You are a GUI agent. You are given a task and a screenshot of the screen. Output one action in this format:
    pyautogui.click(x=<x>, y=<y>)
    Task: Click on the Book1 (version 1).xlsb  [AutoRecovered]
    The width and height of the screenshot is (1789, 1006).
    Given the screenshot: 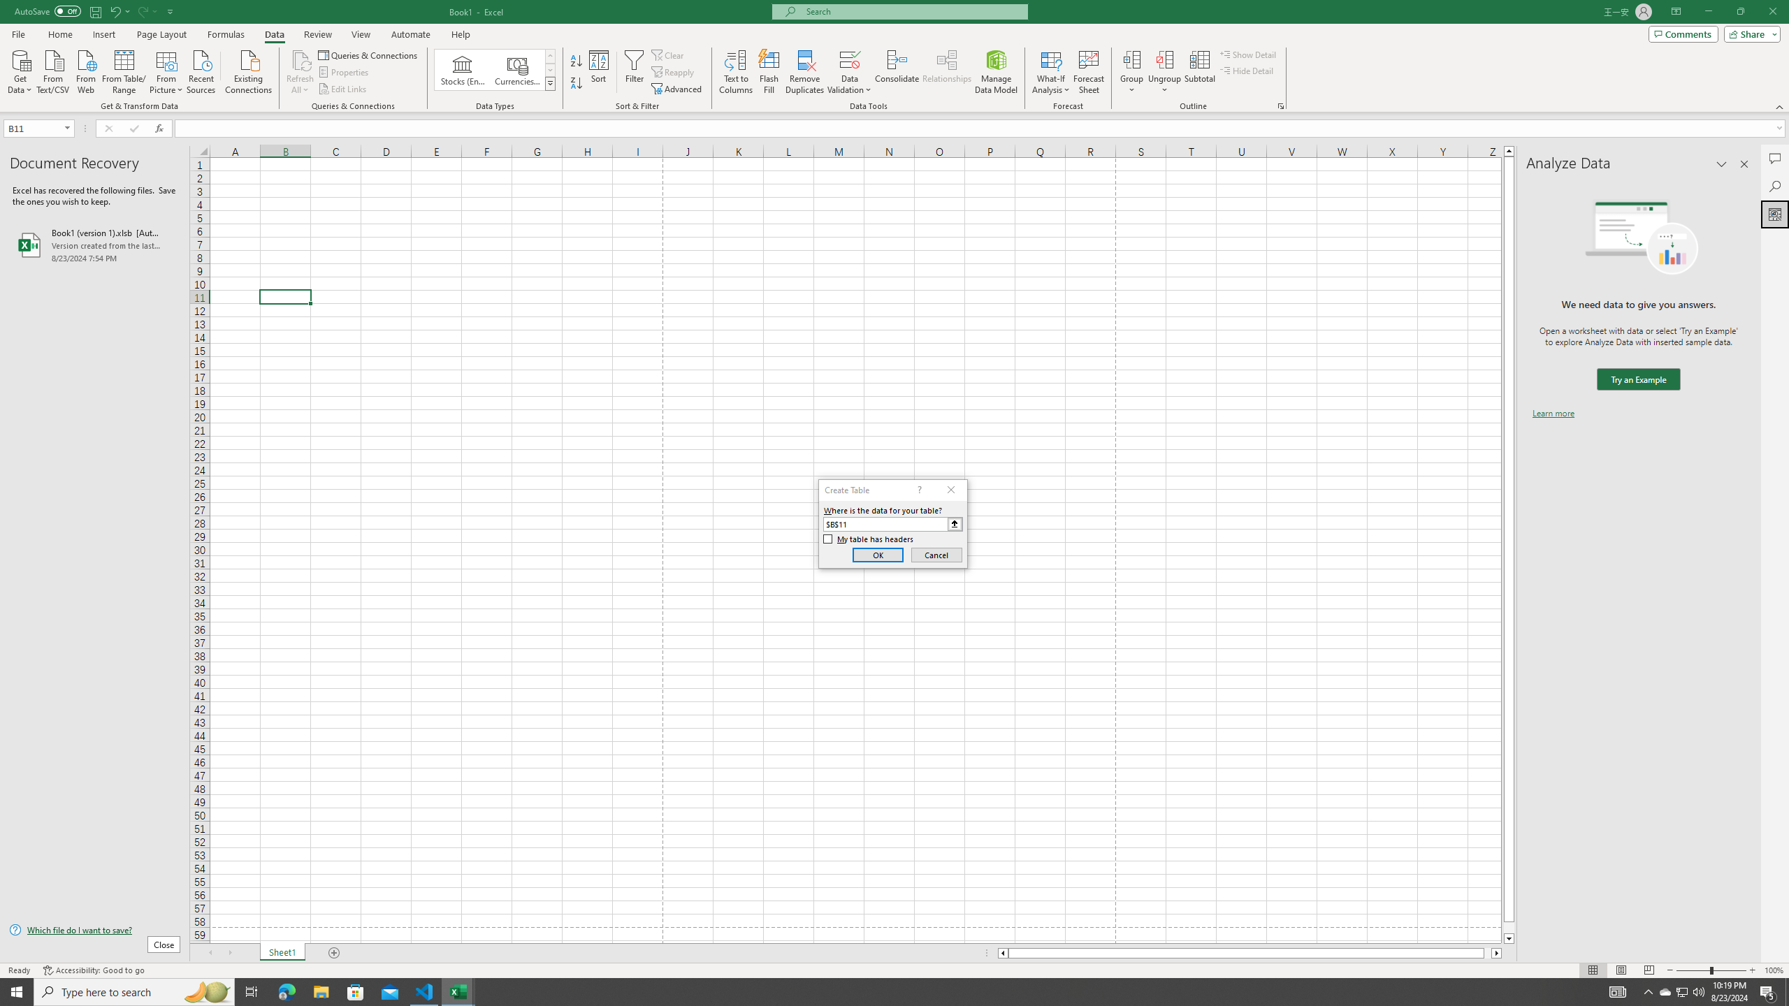 What is the action you would take?
    pyautogui.click(x=94, y=245)
    